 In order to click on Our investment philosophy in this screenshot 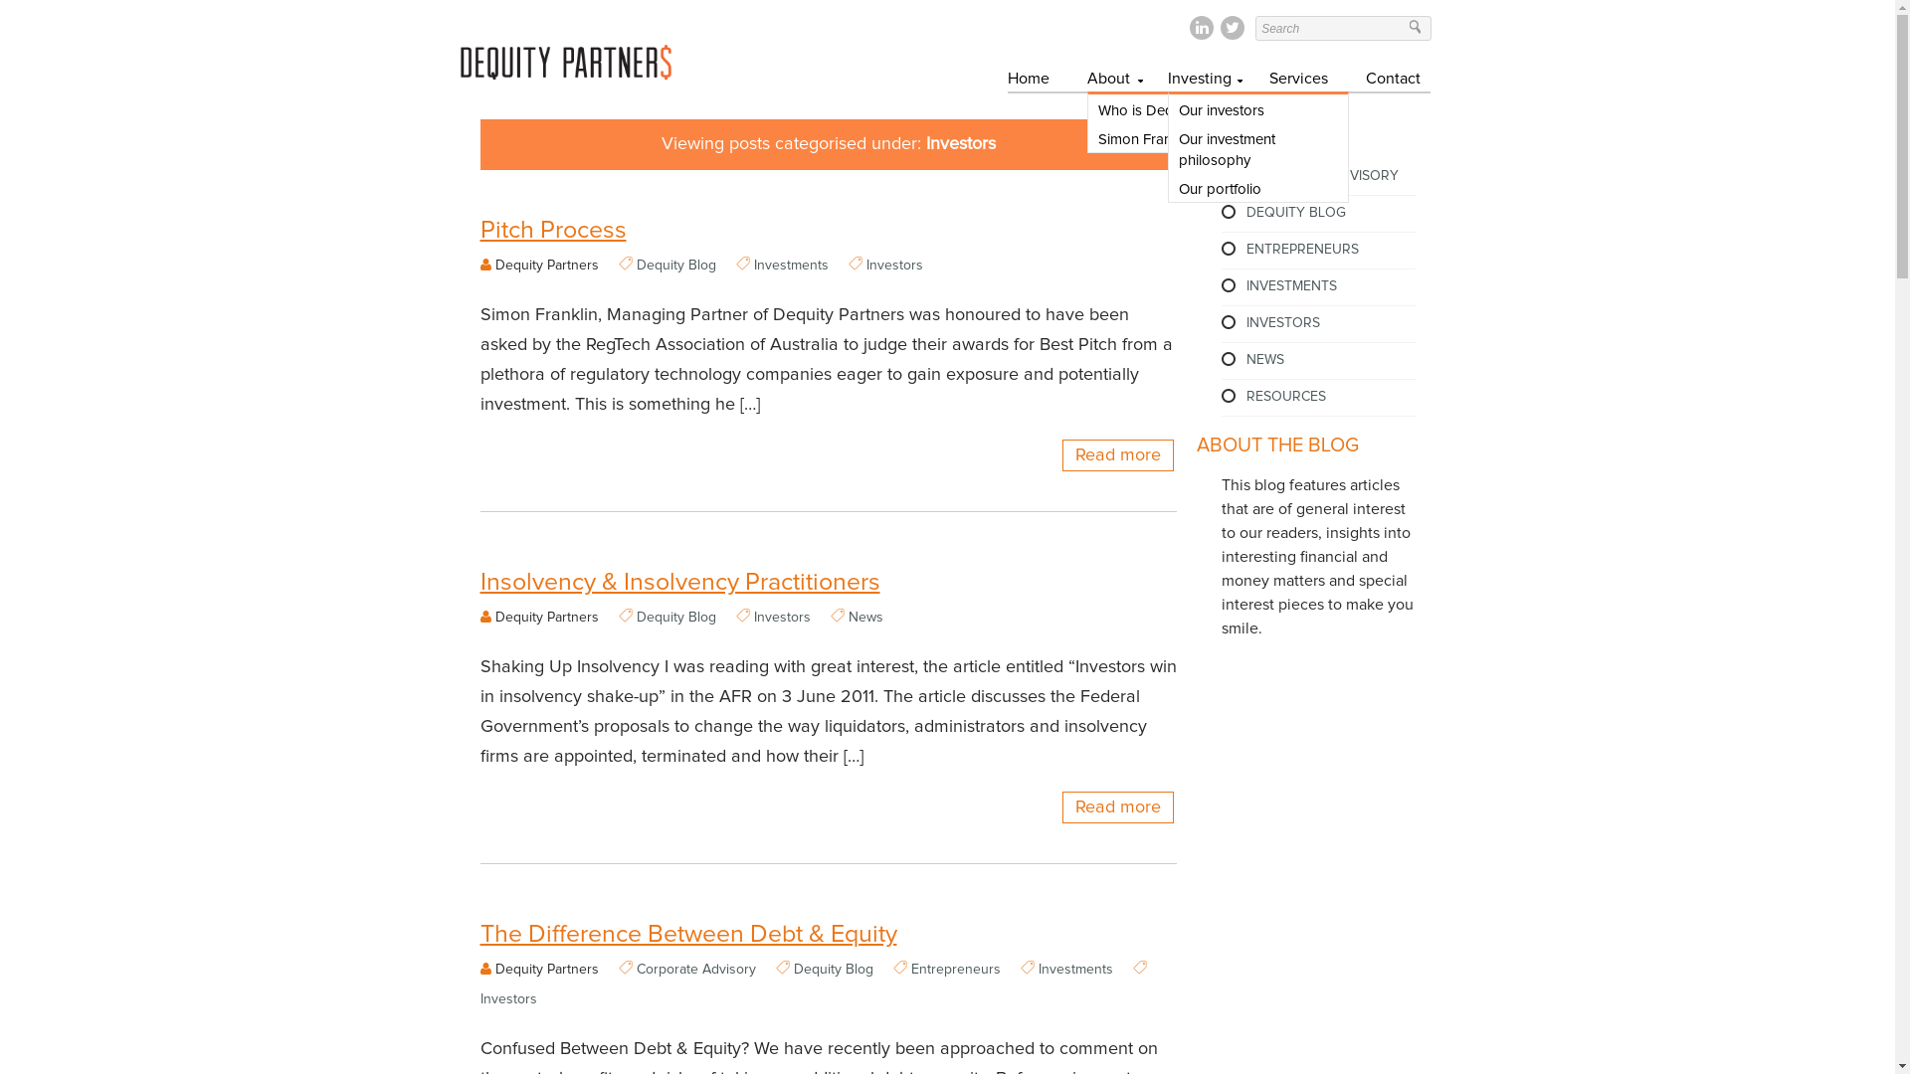, I will do `click(1258, 148)`.